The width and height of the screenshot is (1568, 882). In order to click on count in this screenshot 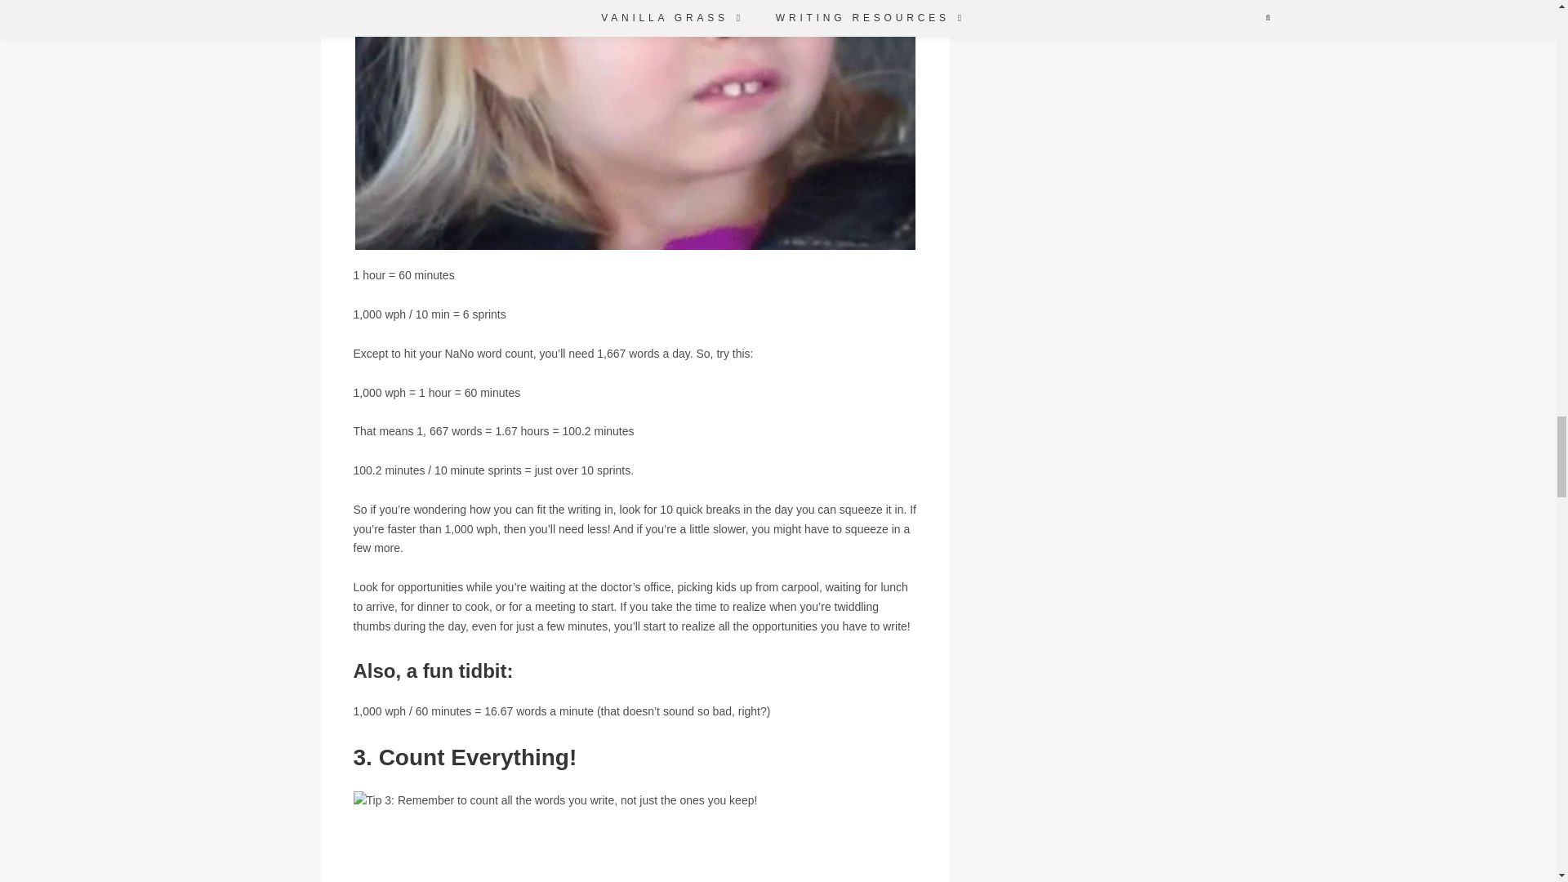, I will do `click(634, 124)`.